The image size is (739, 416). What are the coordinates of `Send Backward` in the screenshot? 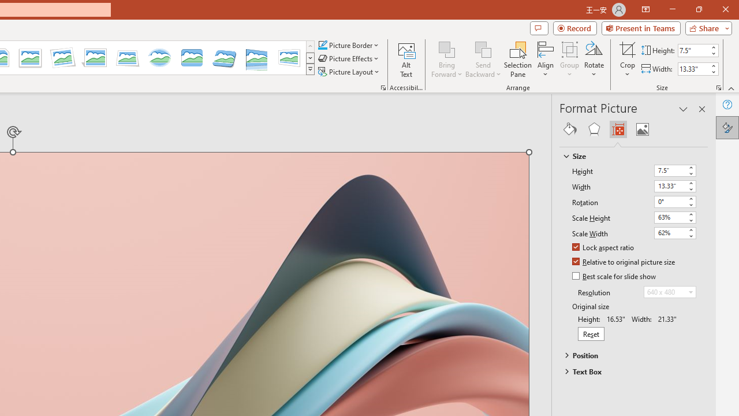 It's located at (483, 59).